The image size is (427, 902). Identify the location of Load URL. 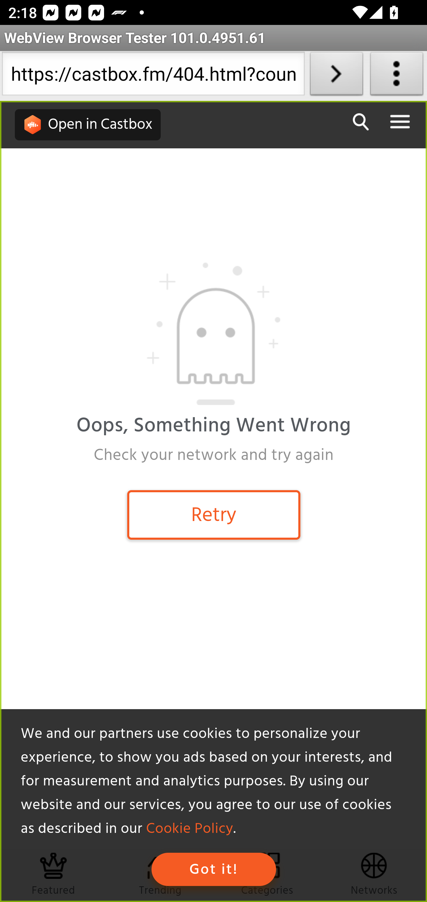
(336, 76).